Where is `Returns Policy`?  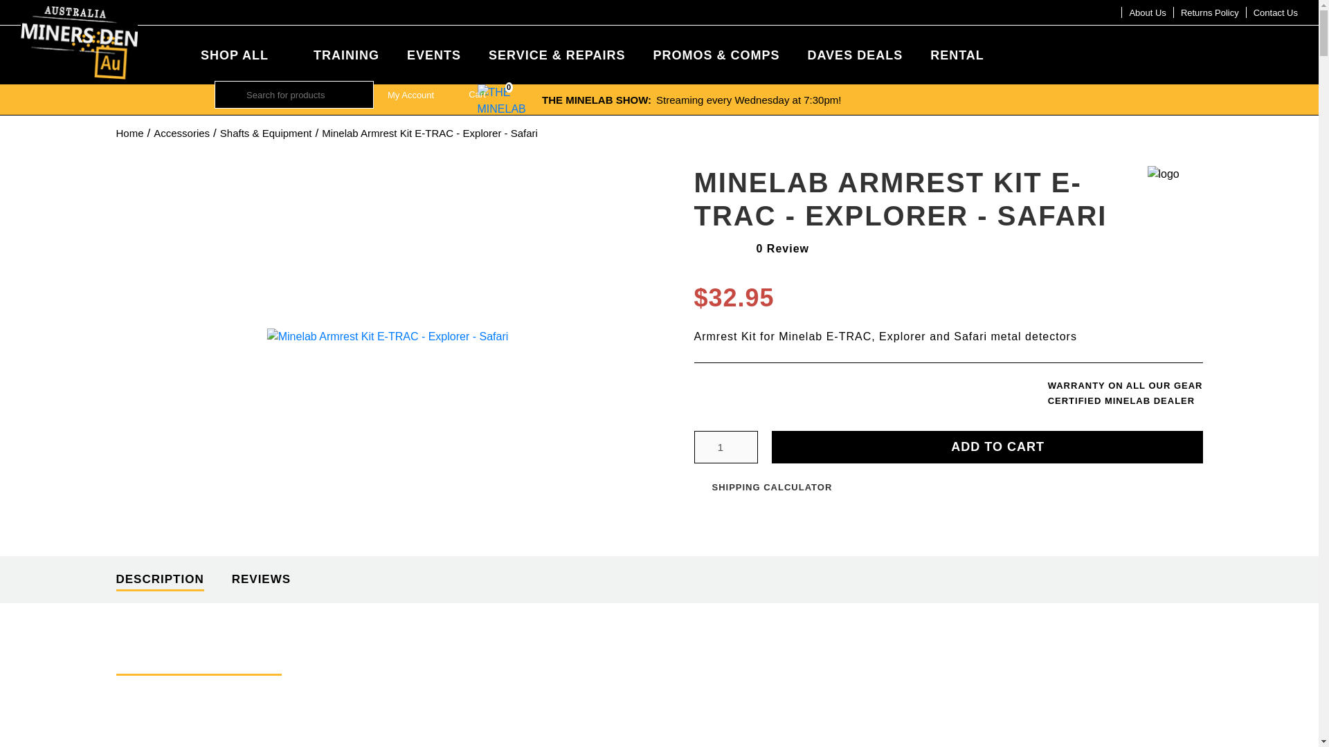
Returns Policy is located at coordinates (659, 100).